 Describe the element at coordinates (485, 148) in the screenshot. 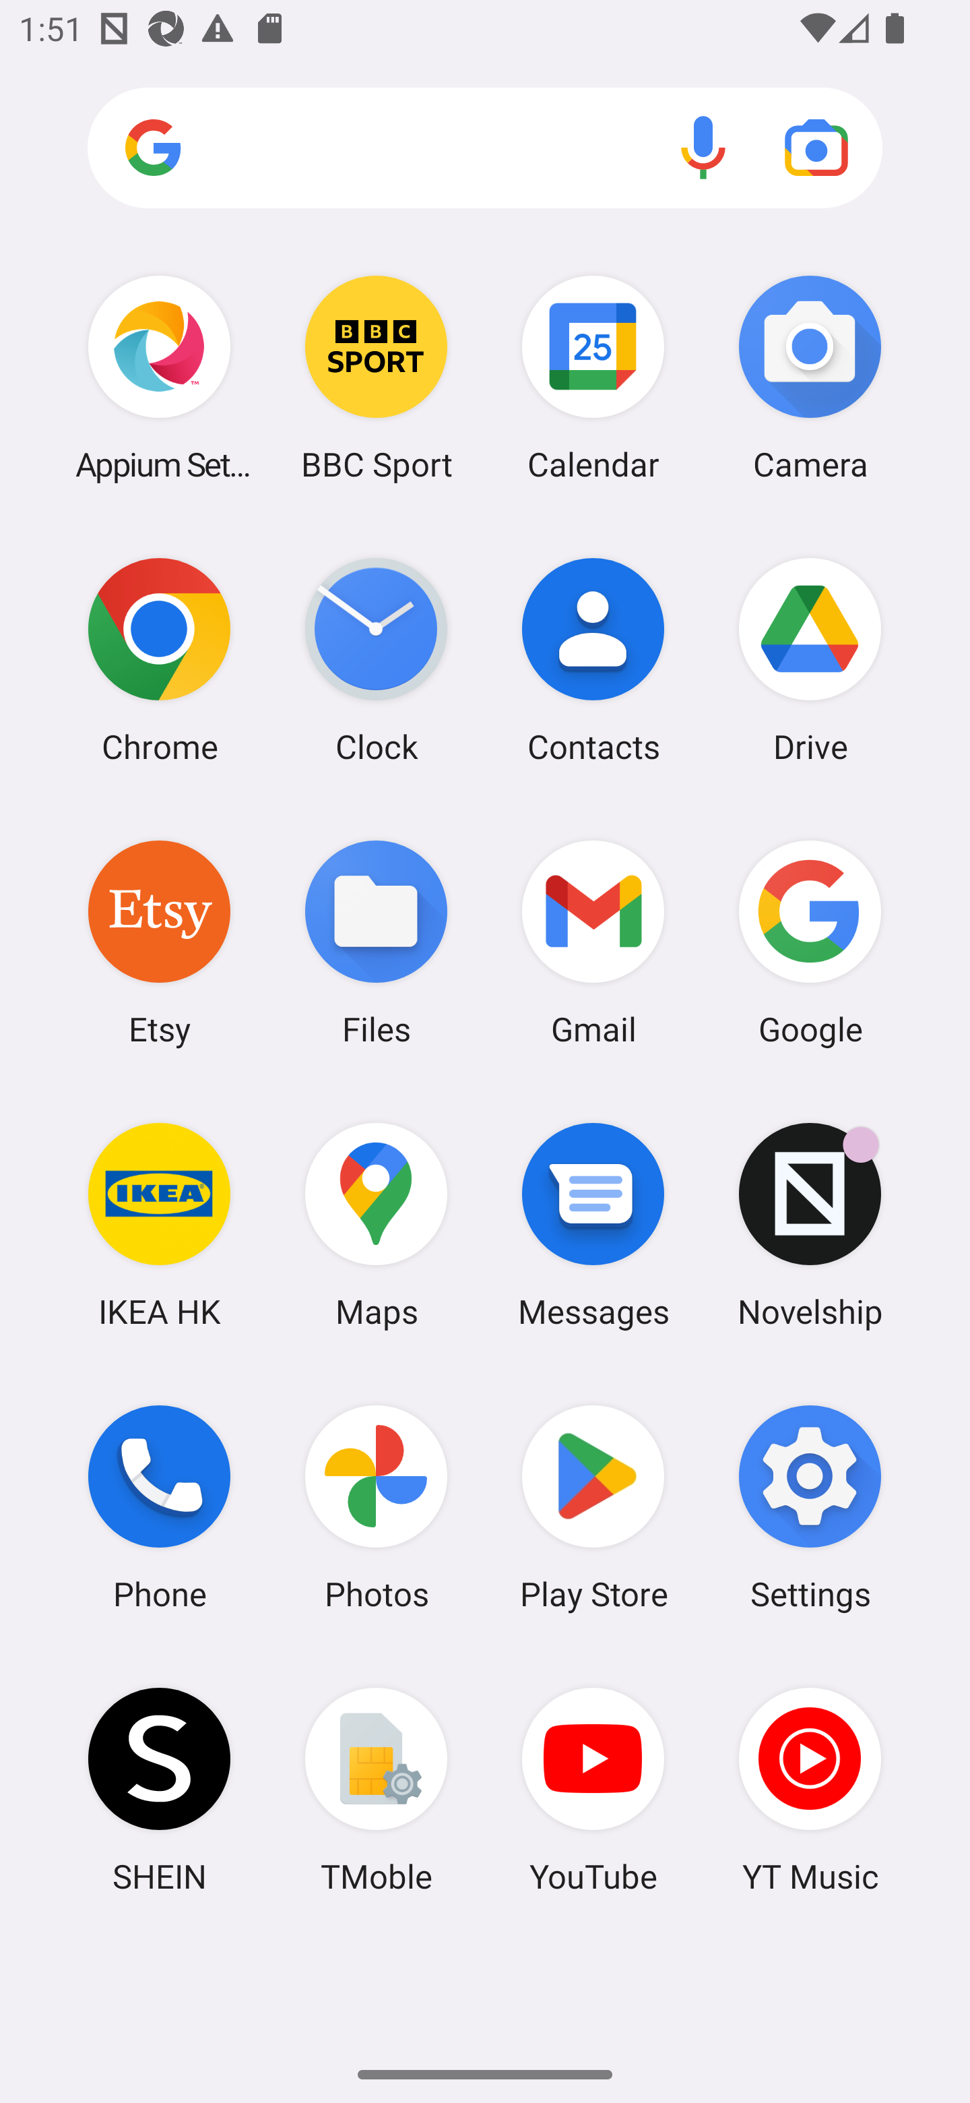

I see `Search apps, web and more` at that location.